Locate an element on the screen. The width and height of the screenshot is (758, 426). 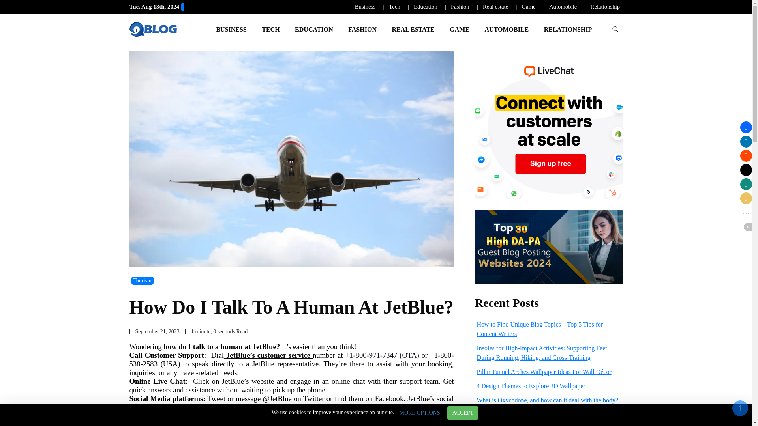
Tech is located at coordinates (394, 6).